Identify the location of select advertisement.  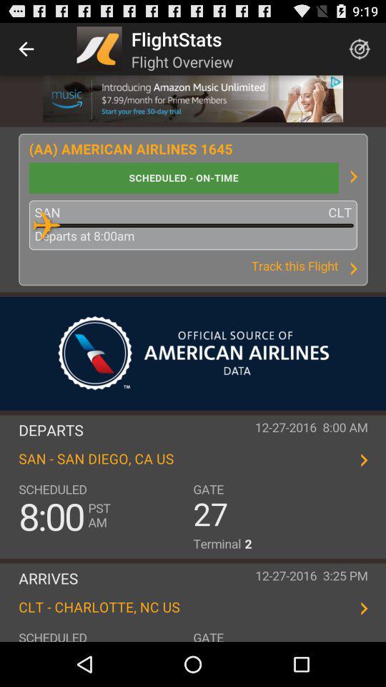
(193, 99).